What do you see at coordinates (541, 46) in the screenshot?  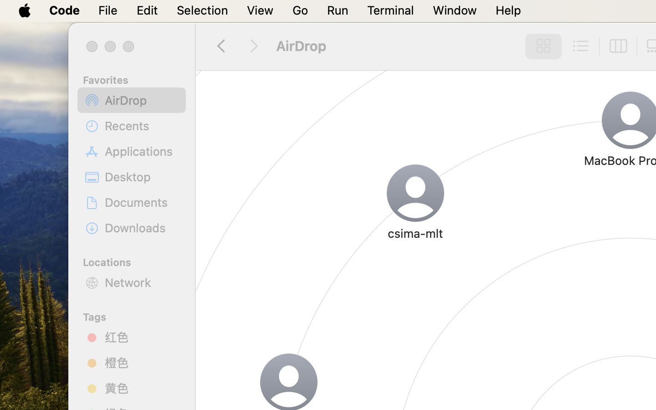 I see `1` at bounding box center [541, 46].